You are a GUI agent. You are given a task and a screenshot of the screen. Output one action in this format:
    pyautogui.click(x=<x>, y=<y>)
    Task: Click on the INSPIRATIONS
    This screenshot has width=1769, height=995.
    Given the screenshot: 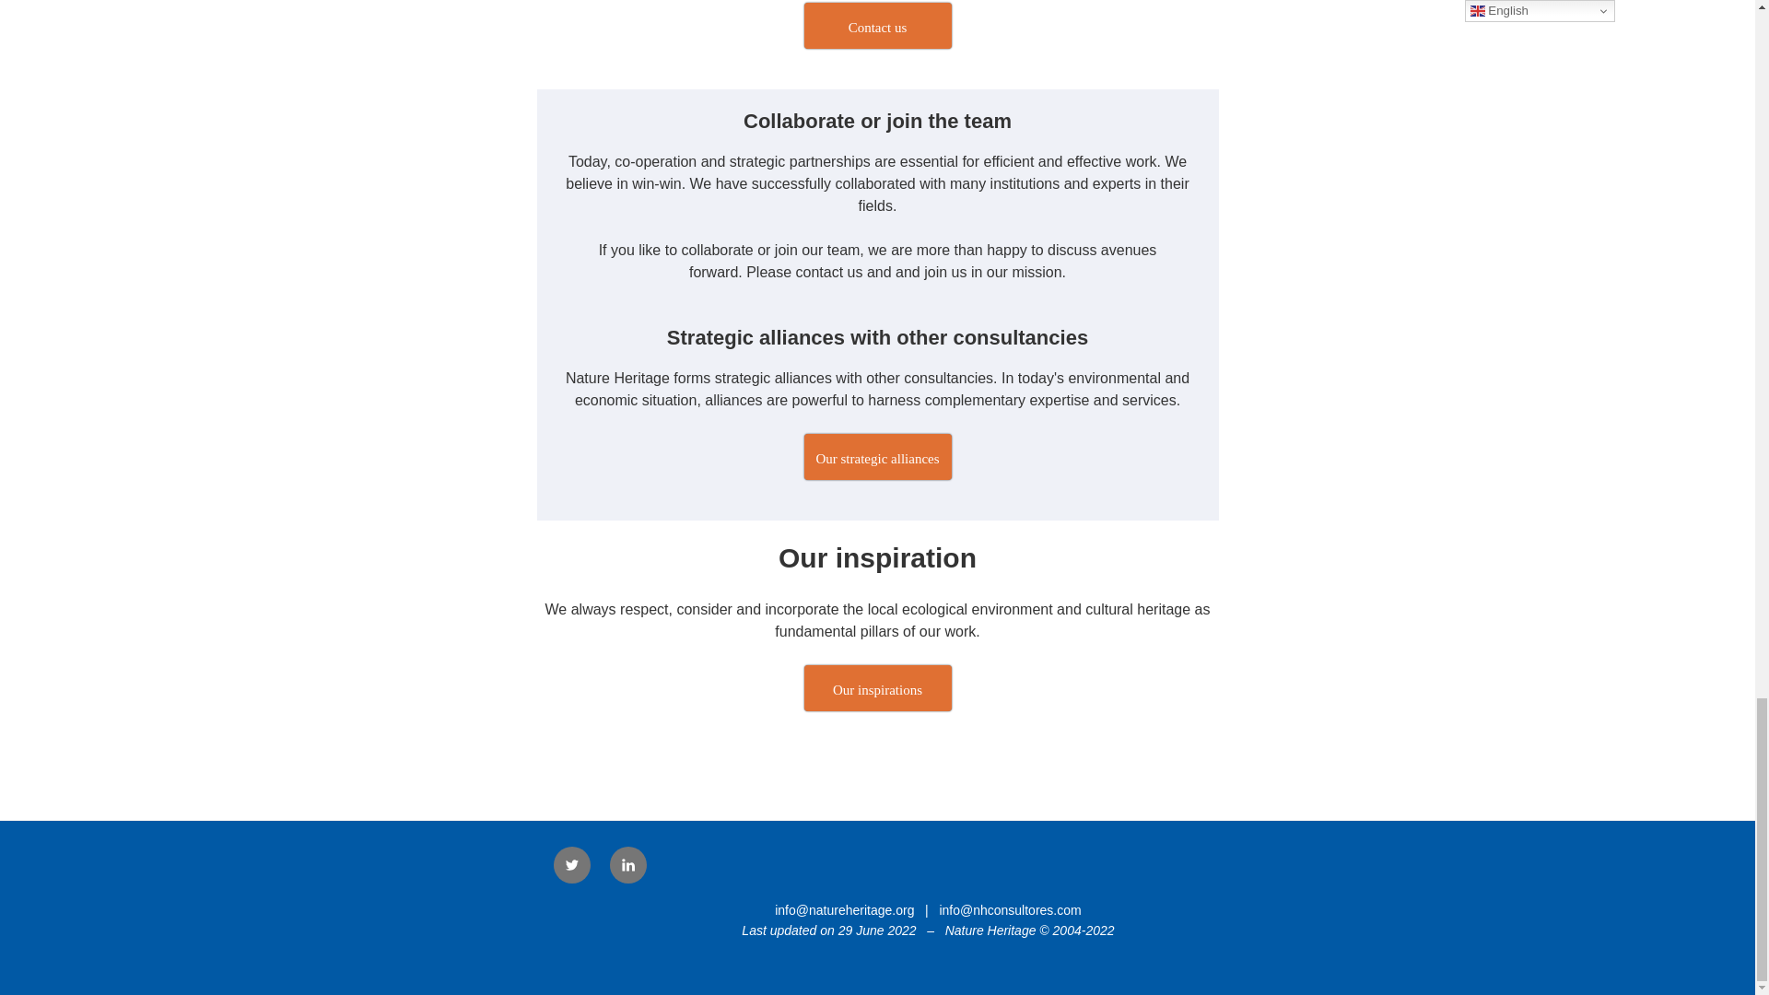 What is the action you would take?
    pyautogui.click(x=877, y=688)
    